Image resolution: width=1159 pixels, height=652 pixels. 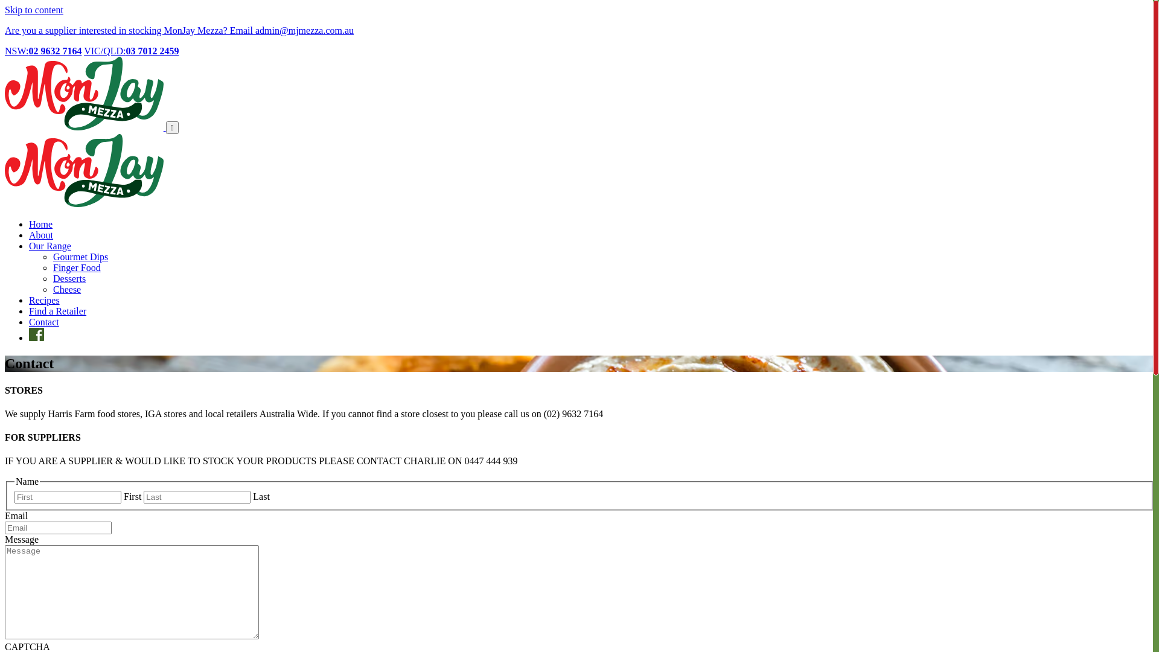 I want to click on VIC/QLD:03 7012 2459, so click(x=132, y=51).